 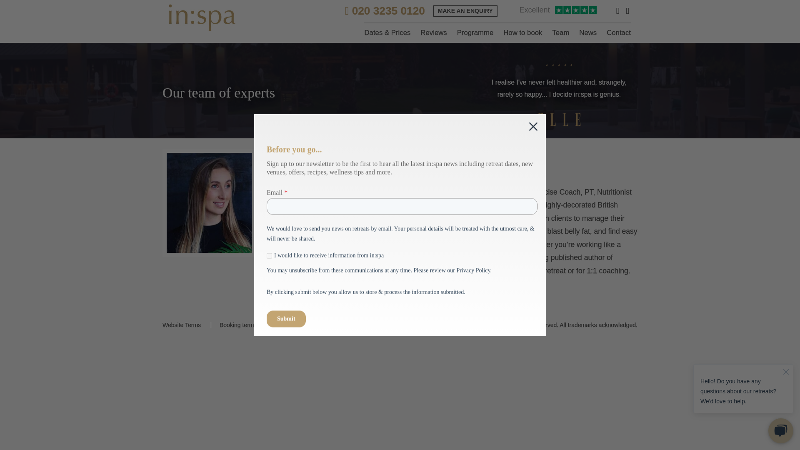 I want to click on How to book, so click(x=522, y=32).